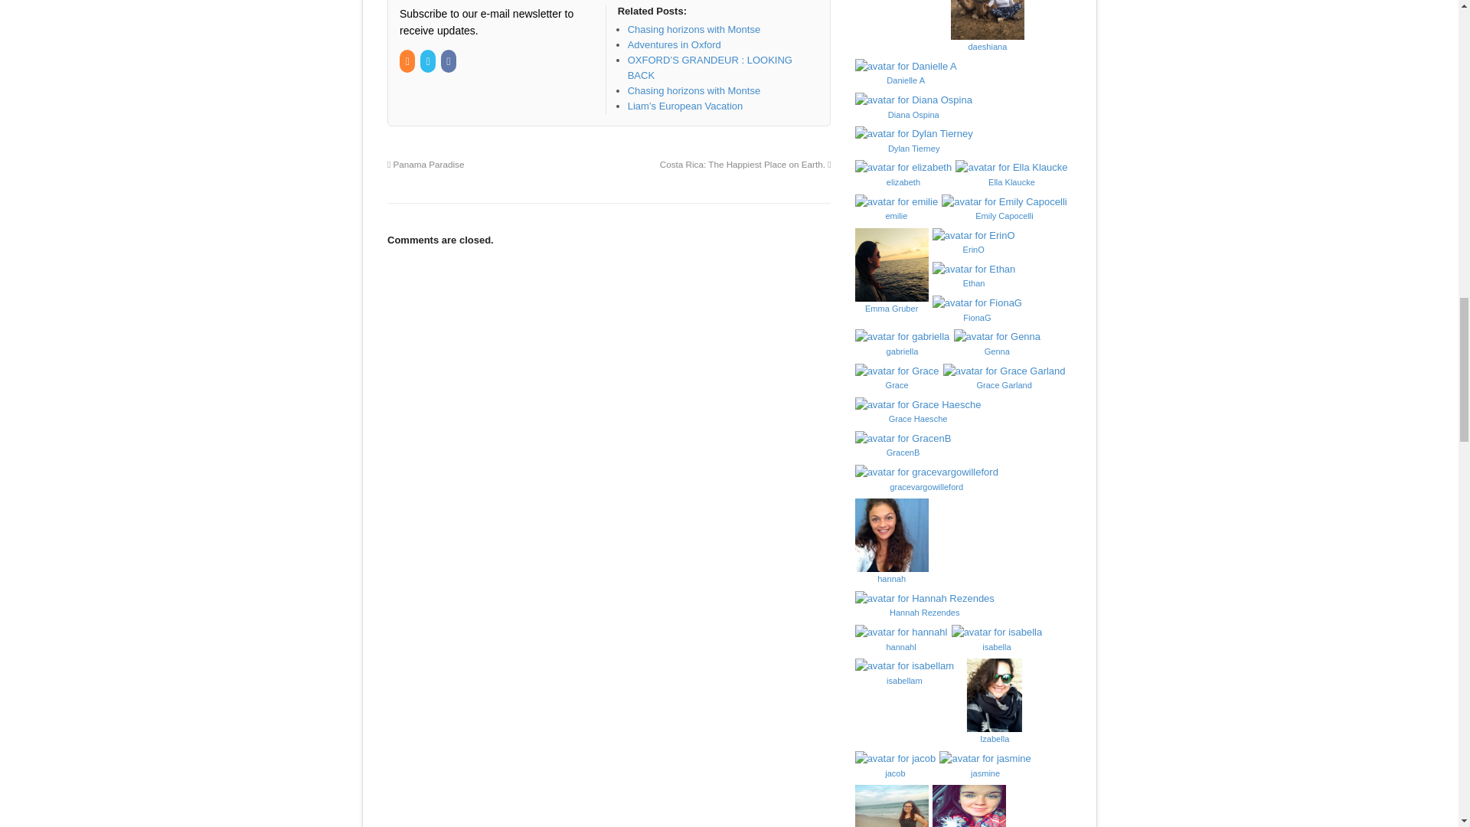 Image resolution: width=1470 pixels, height=827 pixels. Describe the element at coordinates (674, 44) in the screenshot. I see `Adventures in Oxford` at that location.